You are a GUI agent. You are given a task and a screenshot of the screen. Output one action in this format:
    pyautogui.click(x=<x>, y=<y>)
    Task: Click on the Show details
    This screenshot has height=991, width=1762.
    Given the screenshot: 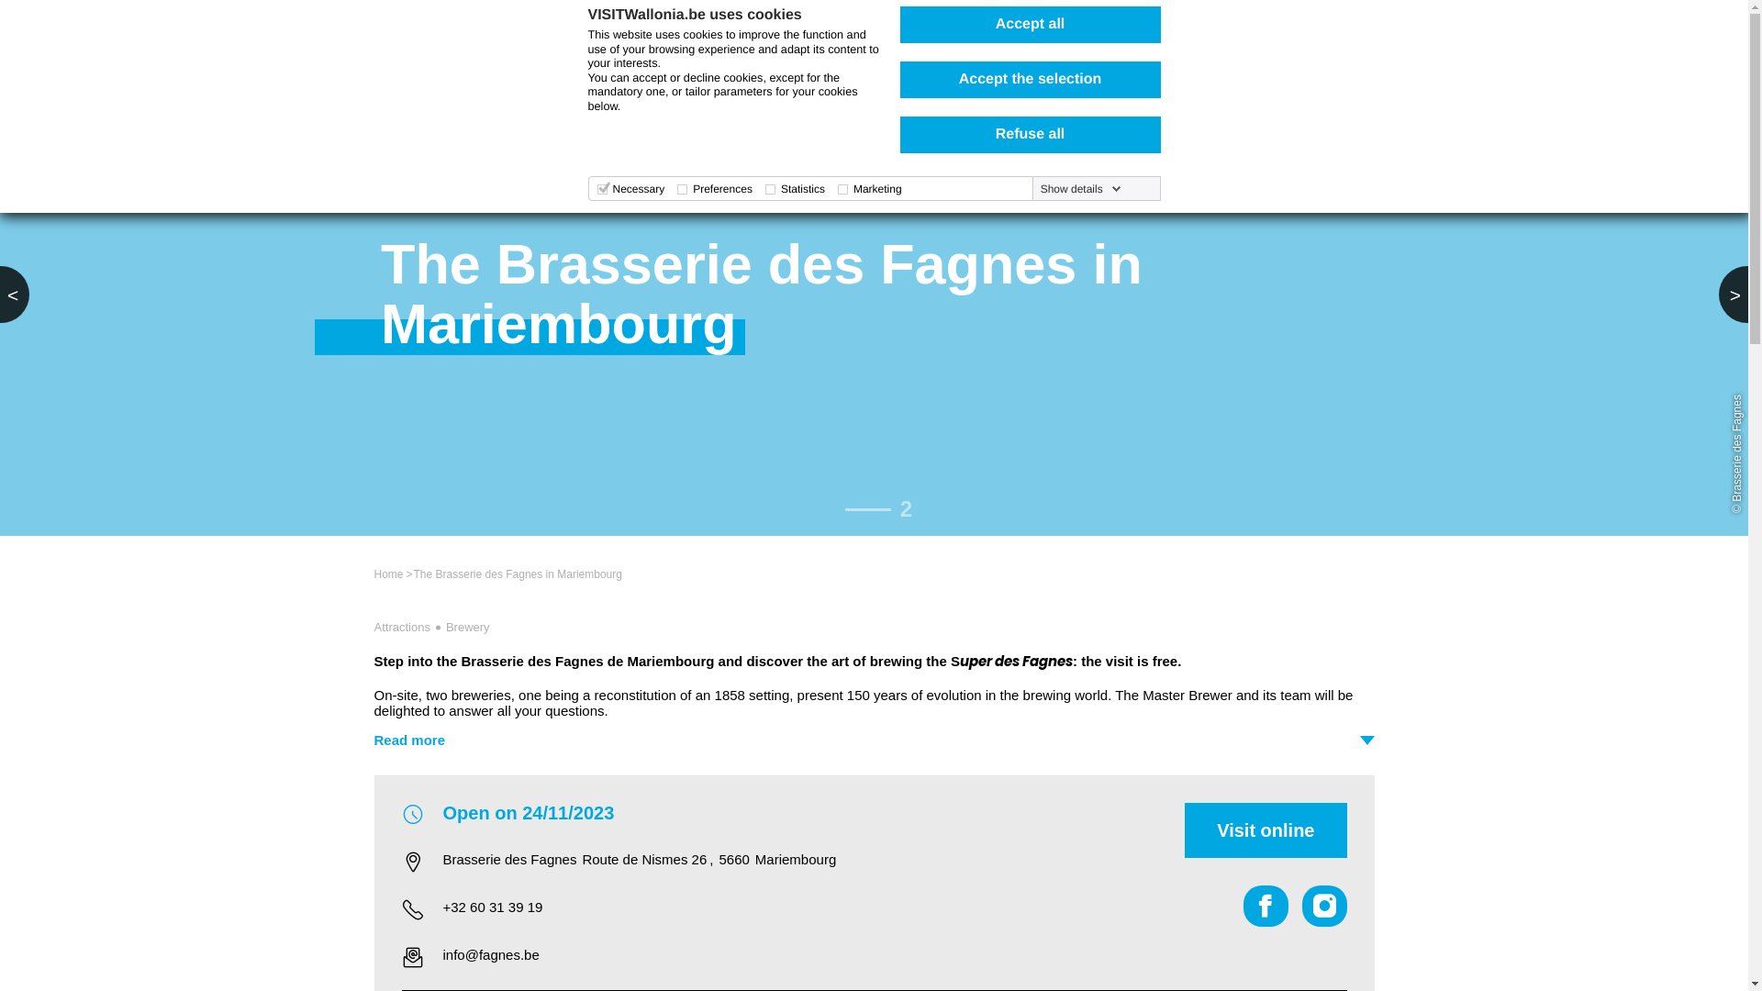 What is the action you would take?
    pyautogui.click(x=1081, y=189)
    